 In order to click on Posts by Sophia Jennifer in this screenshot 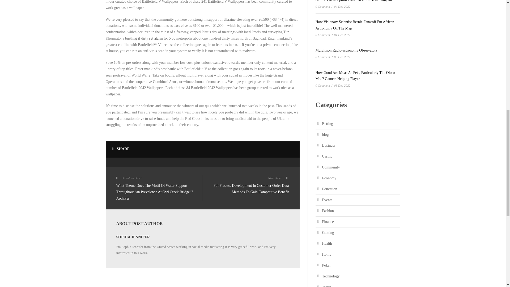, I will do `click(133, 237)`.